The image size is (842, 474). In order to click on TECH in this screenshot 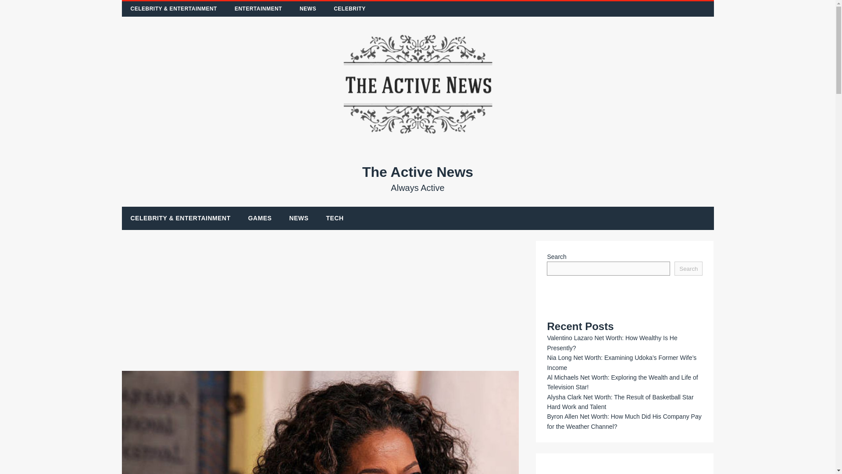, I will do `click(335, 218)`.